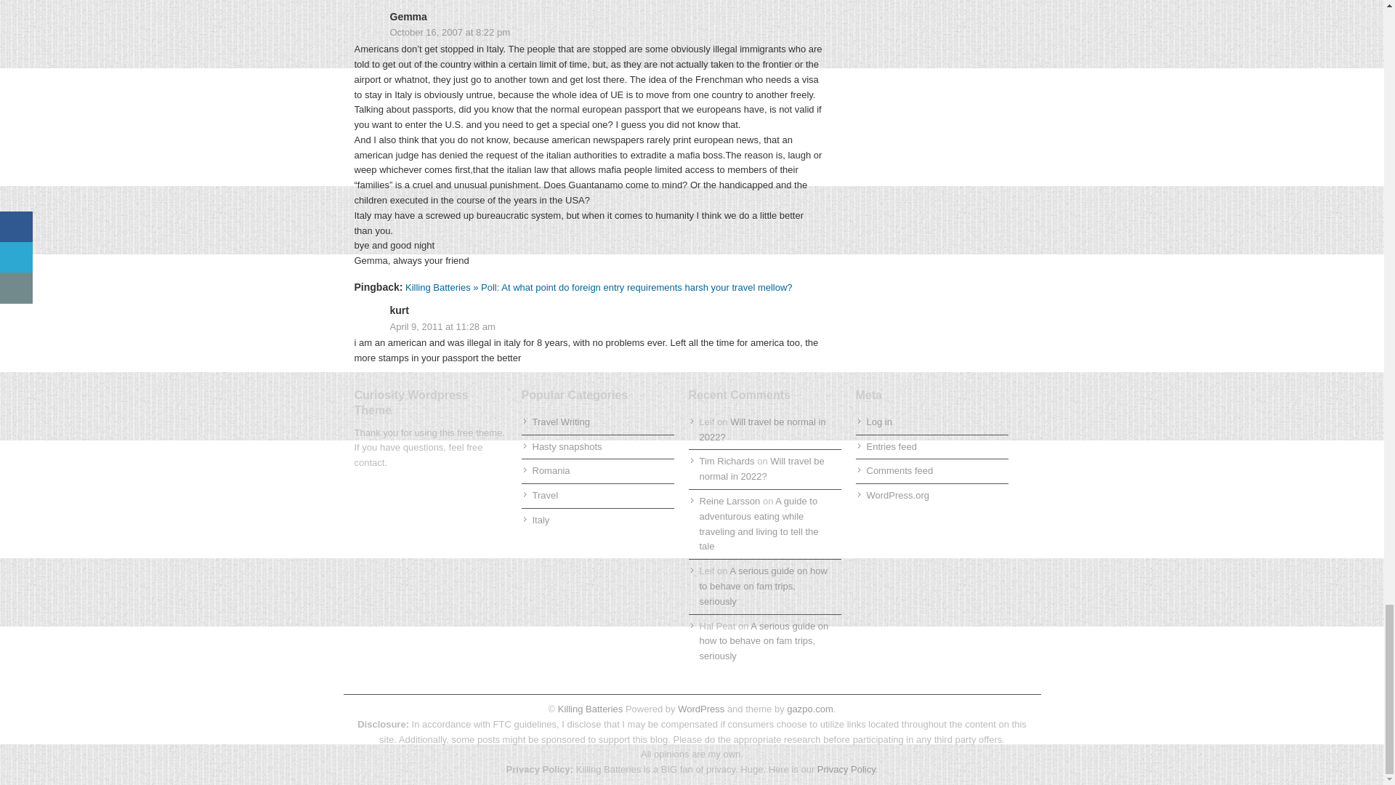  I want to click on Hasty snapshots, so click(566, 446).